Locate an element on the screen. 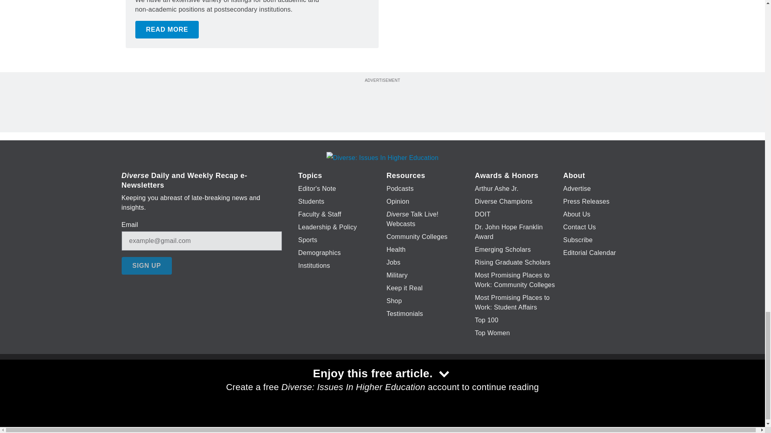 The height and width of the screenshot is (433, 771). Twitter X icon is located at coordinates (357, 384).